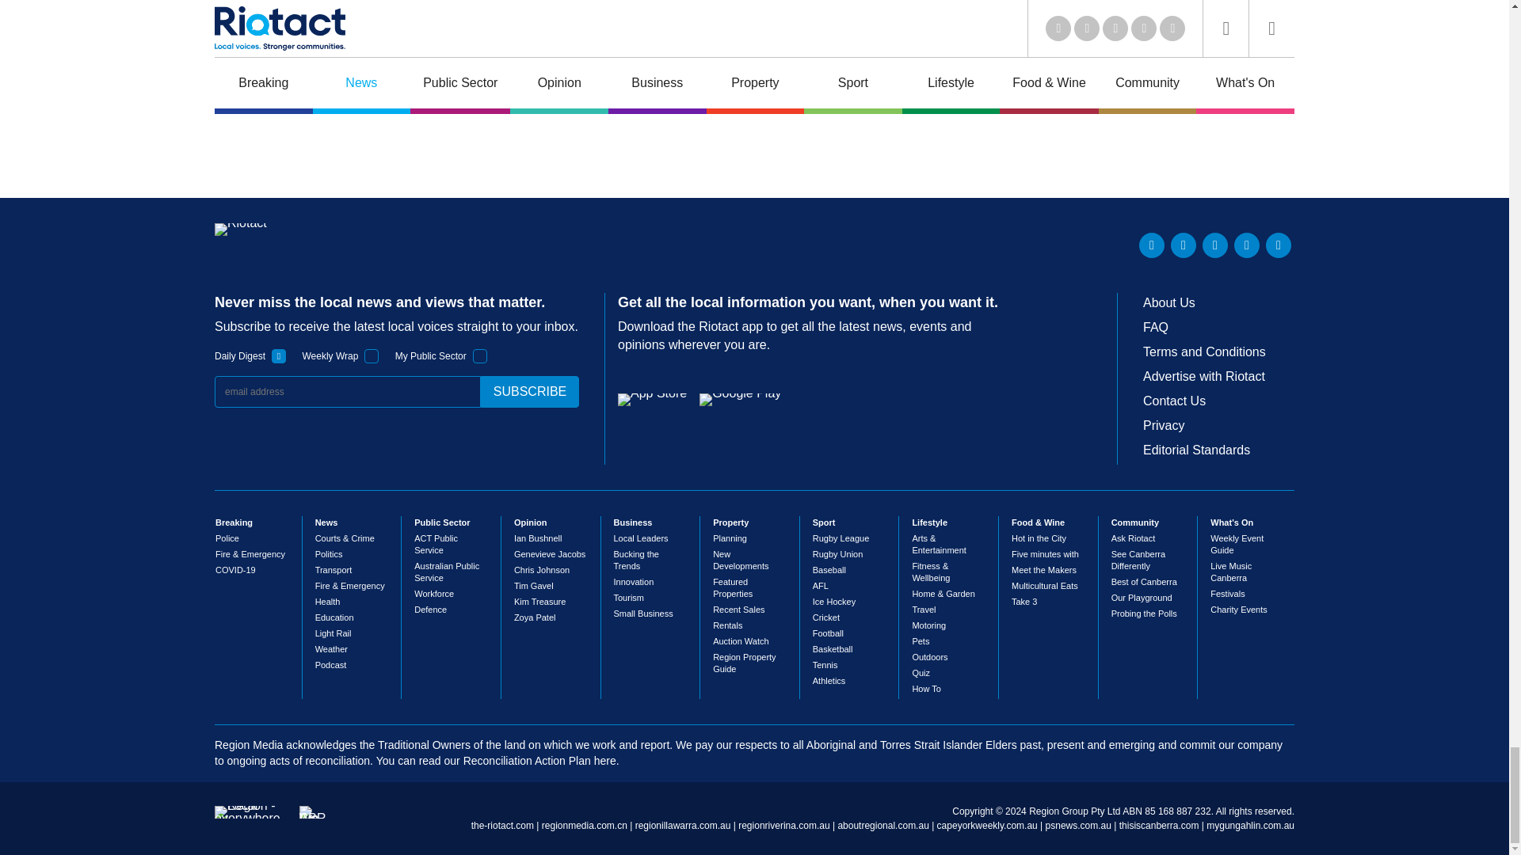  What do you see at coordinates (529, 392) in the screenshot?
I see `subscribe` at bounding box center [529, 392].